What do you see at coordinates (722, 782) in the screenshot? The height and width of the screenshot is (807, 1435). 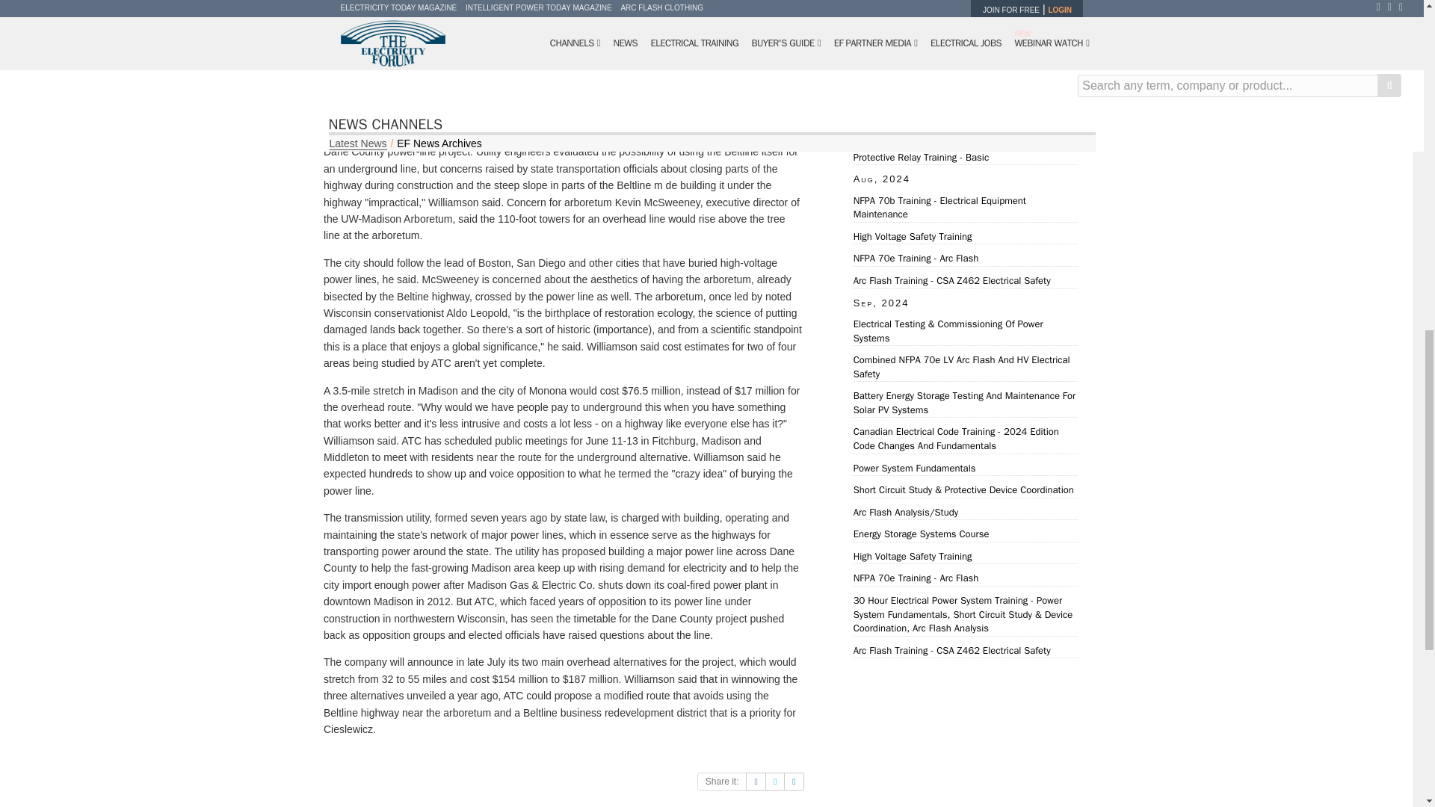 I see `Share it:` at bounding box center [722, 782].